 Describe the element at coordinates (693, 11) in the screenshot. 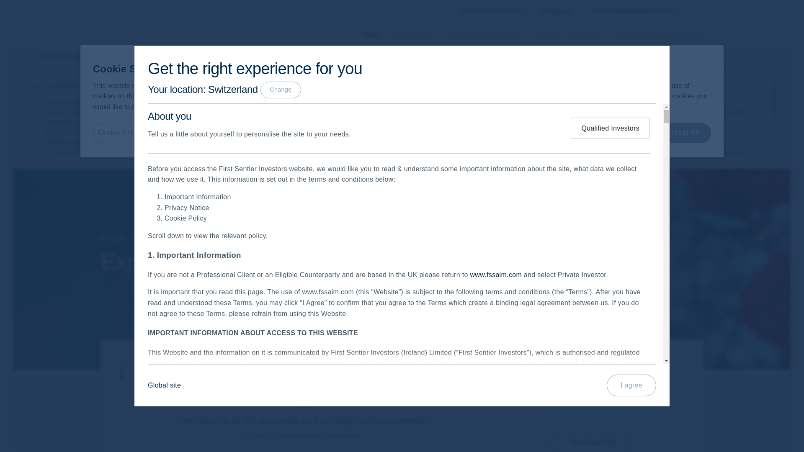

I see `Search` at that location.